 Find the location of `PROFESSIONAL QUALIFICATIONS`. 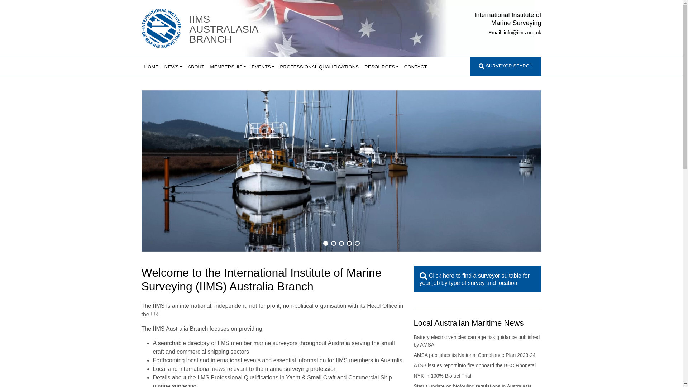

PROFESSIONAL QUALIFICATIONS is located at coordinates (319, 66).